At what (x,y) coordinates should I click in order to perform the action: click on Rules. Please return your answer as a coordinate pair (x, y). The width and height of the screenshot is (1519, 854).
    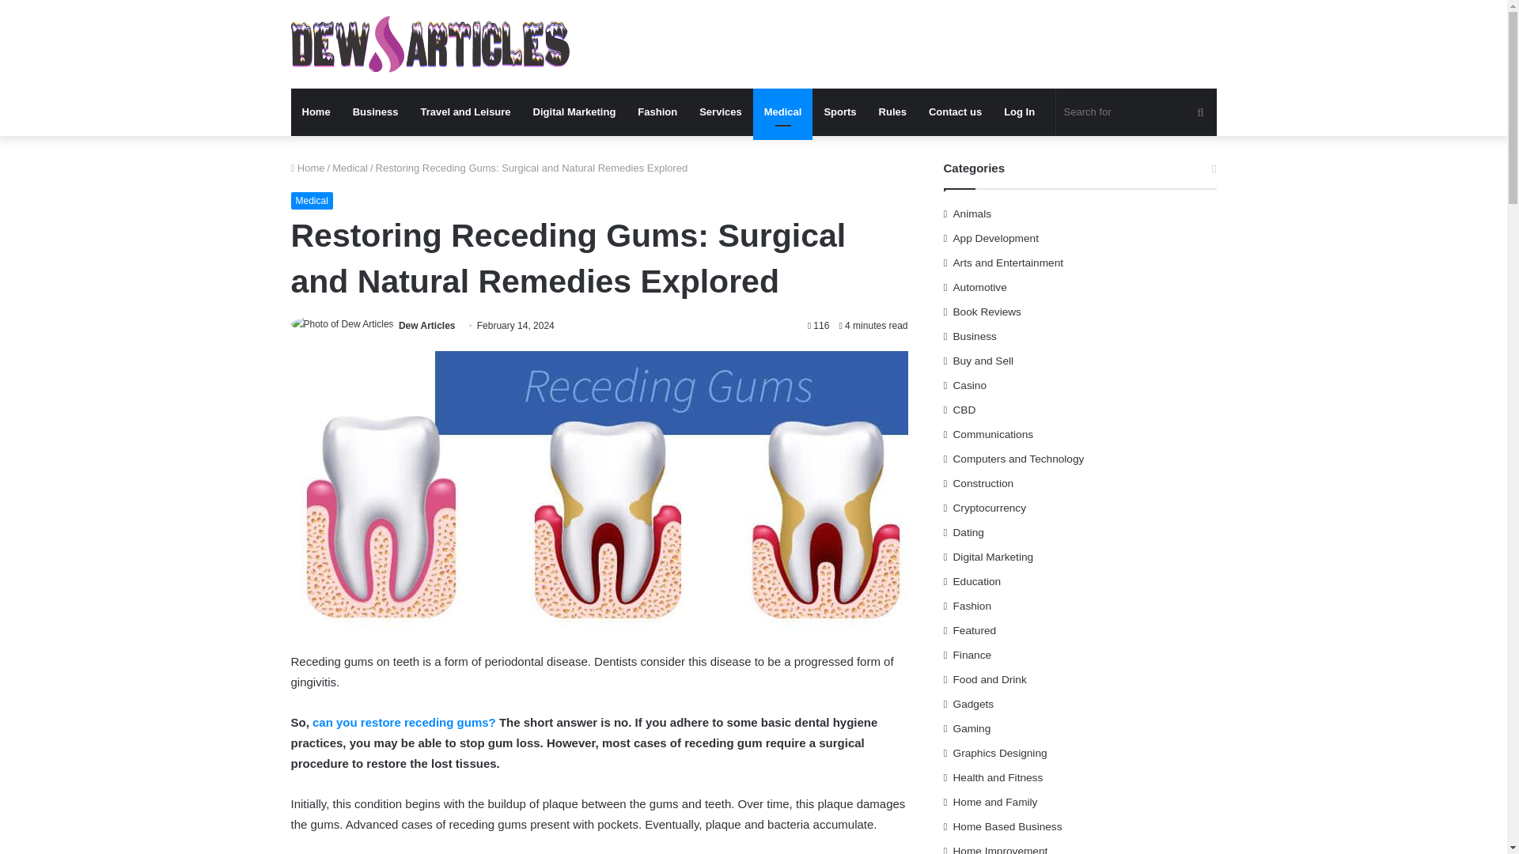
    Looking at the image, I should click on (892, 112).